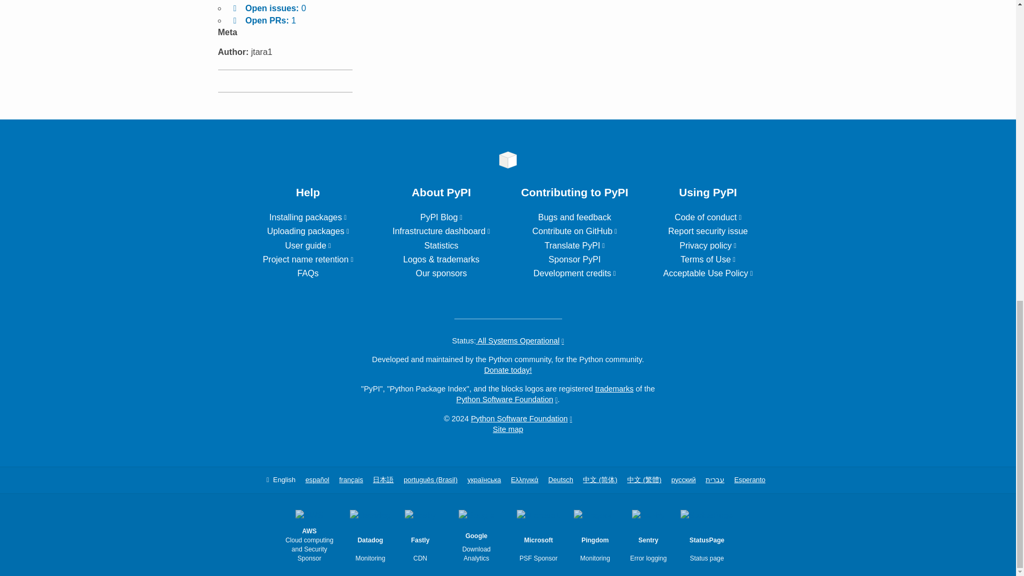  I want to click on External link, so click(441, 217).